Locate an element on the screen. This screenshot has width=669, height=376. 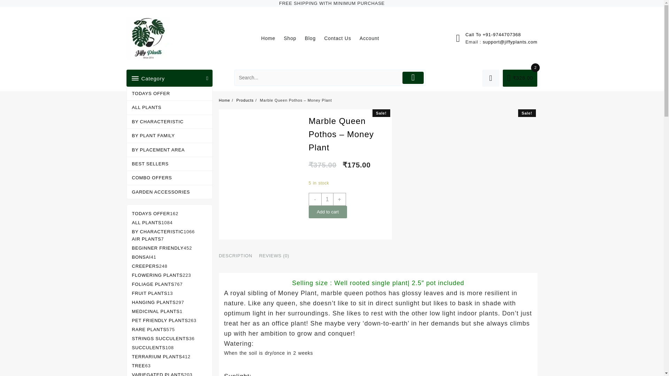
Search is located at coordinates (318, 78).